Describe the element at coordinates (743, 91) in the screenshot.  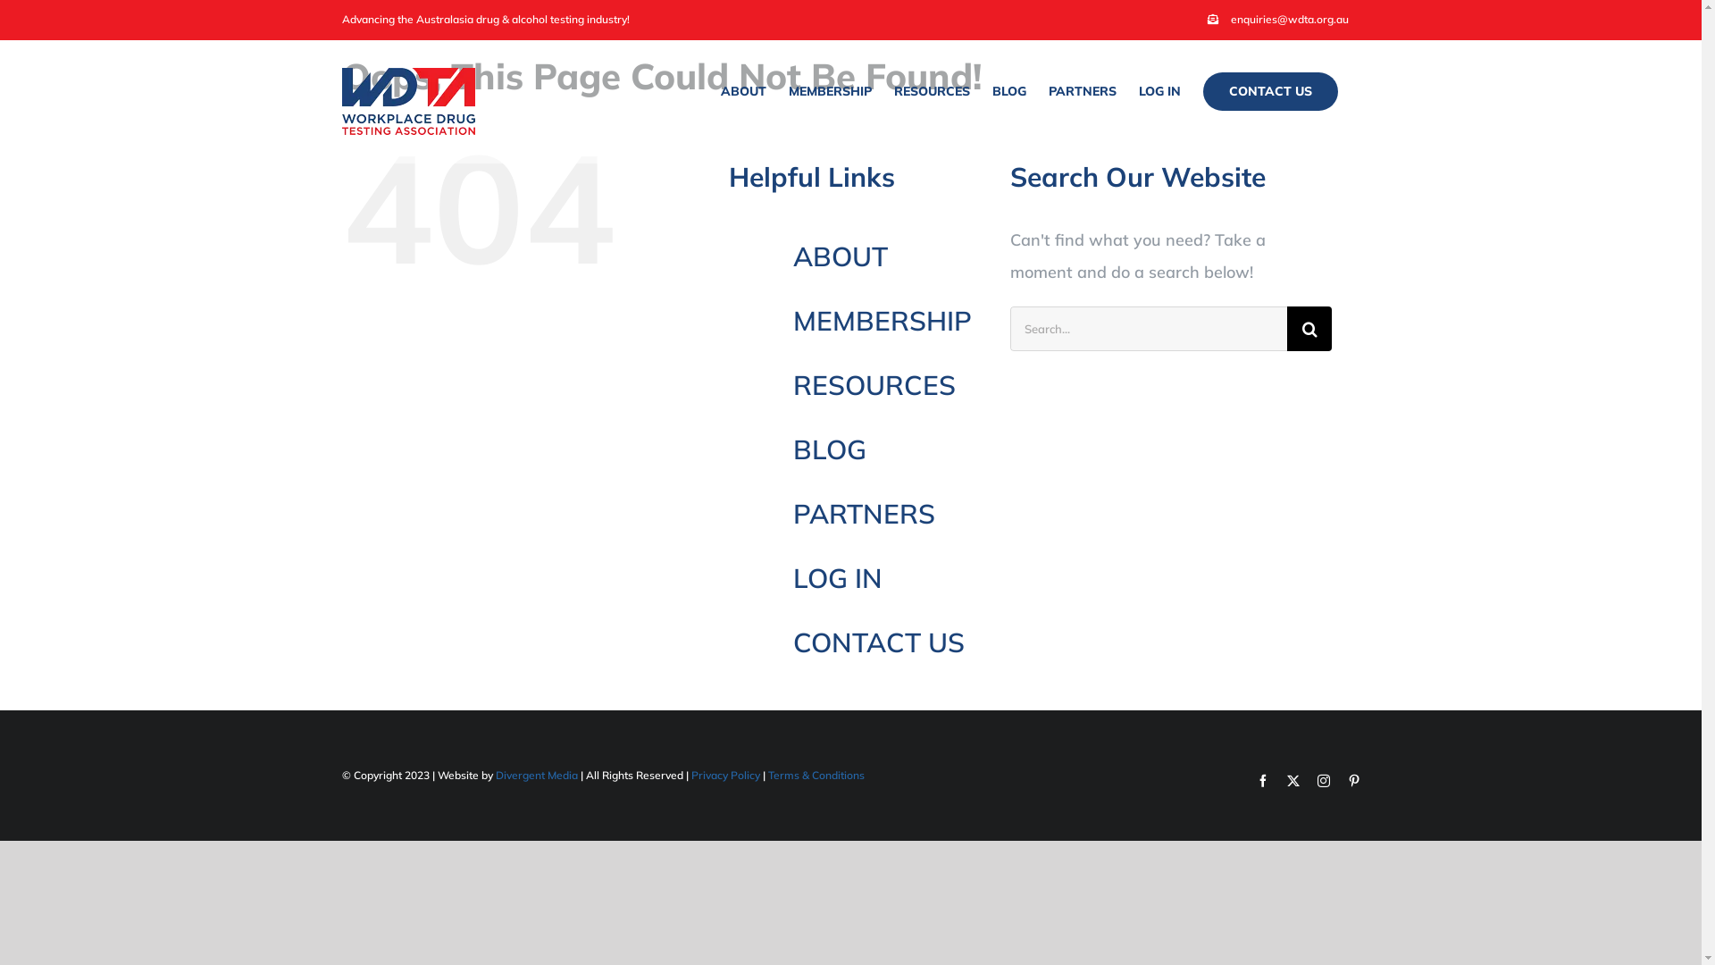
I see `ABOUT` at that location.